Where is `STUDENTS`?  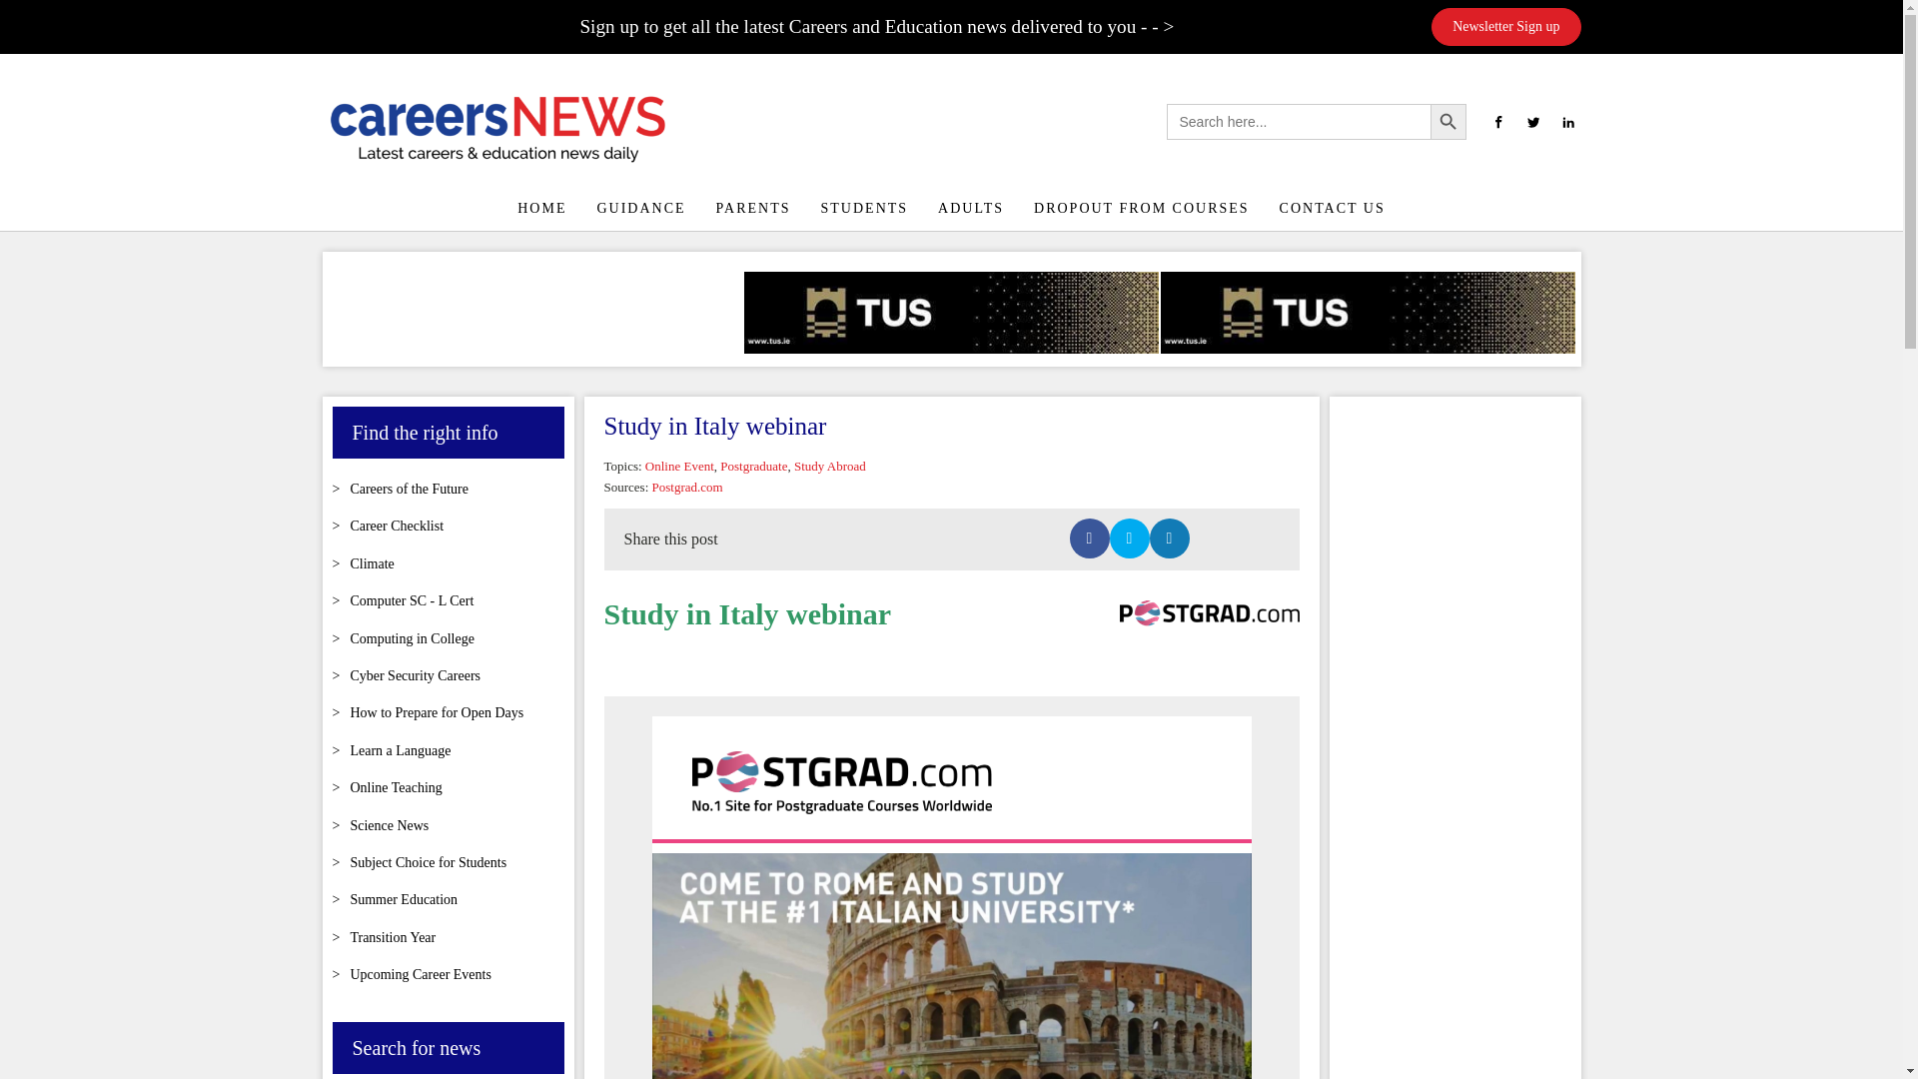
STUDENTS is located at coordinates (865, 208).